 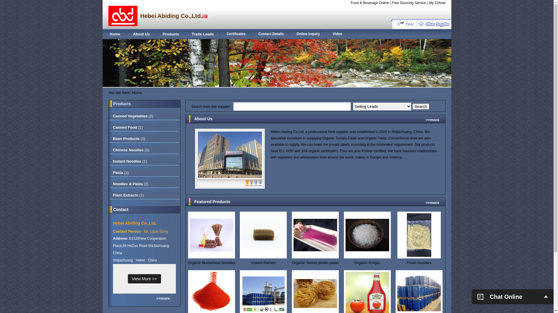 I want to click on Contact, so click(x=121, y=210).